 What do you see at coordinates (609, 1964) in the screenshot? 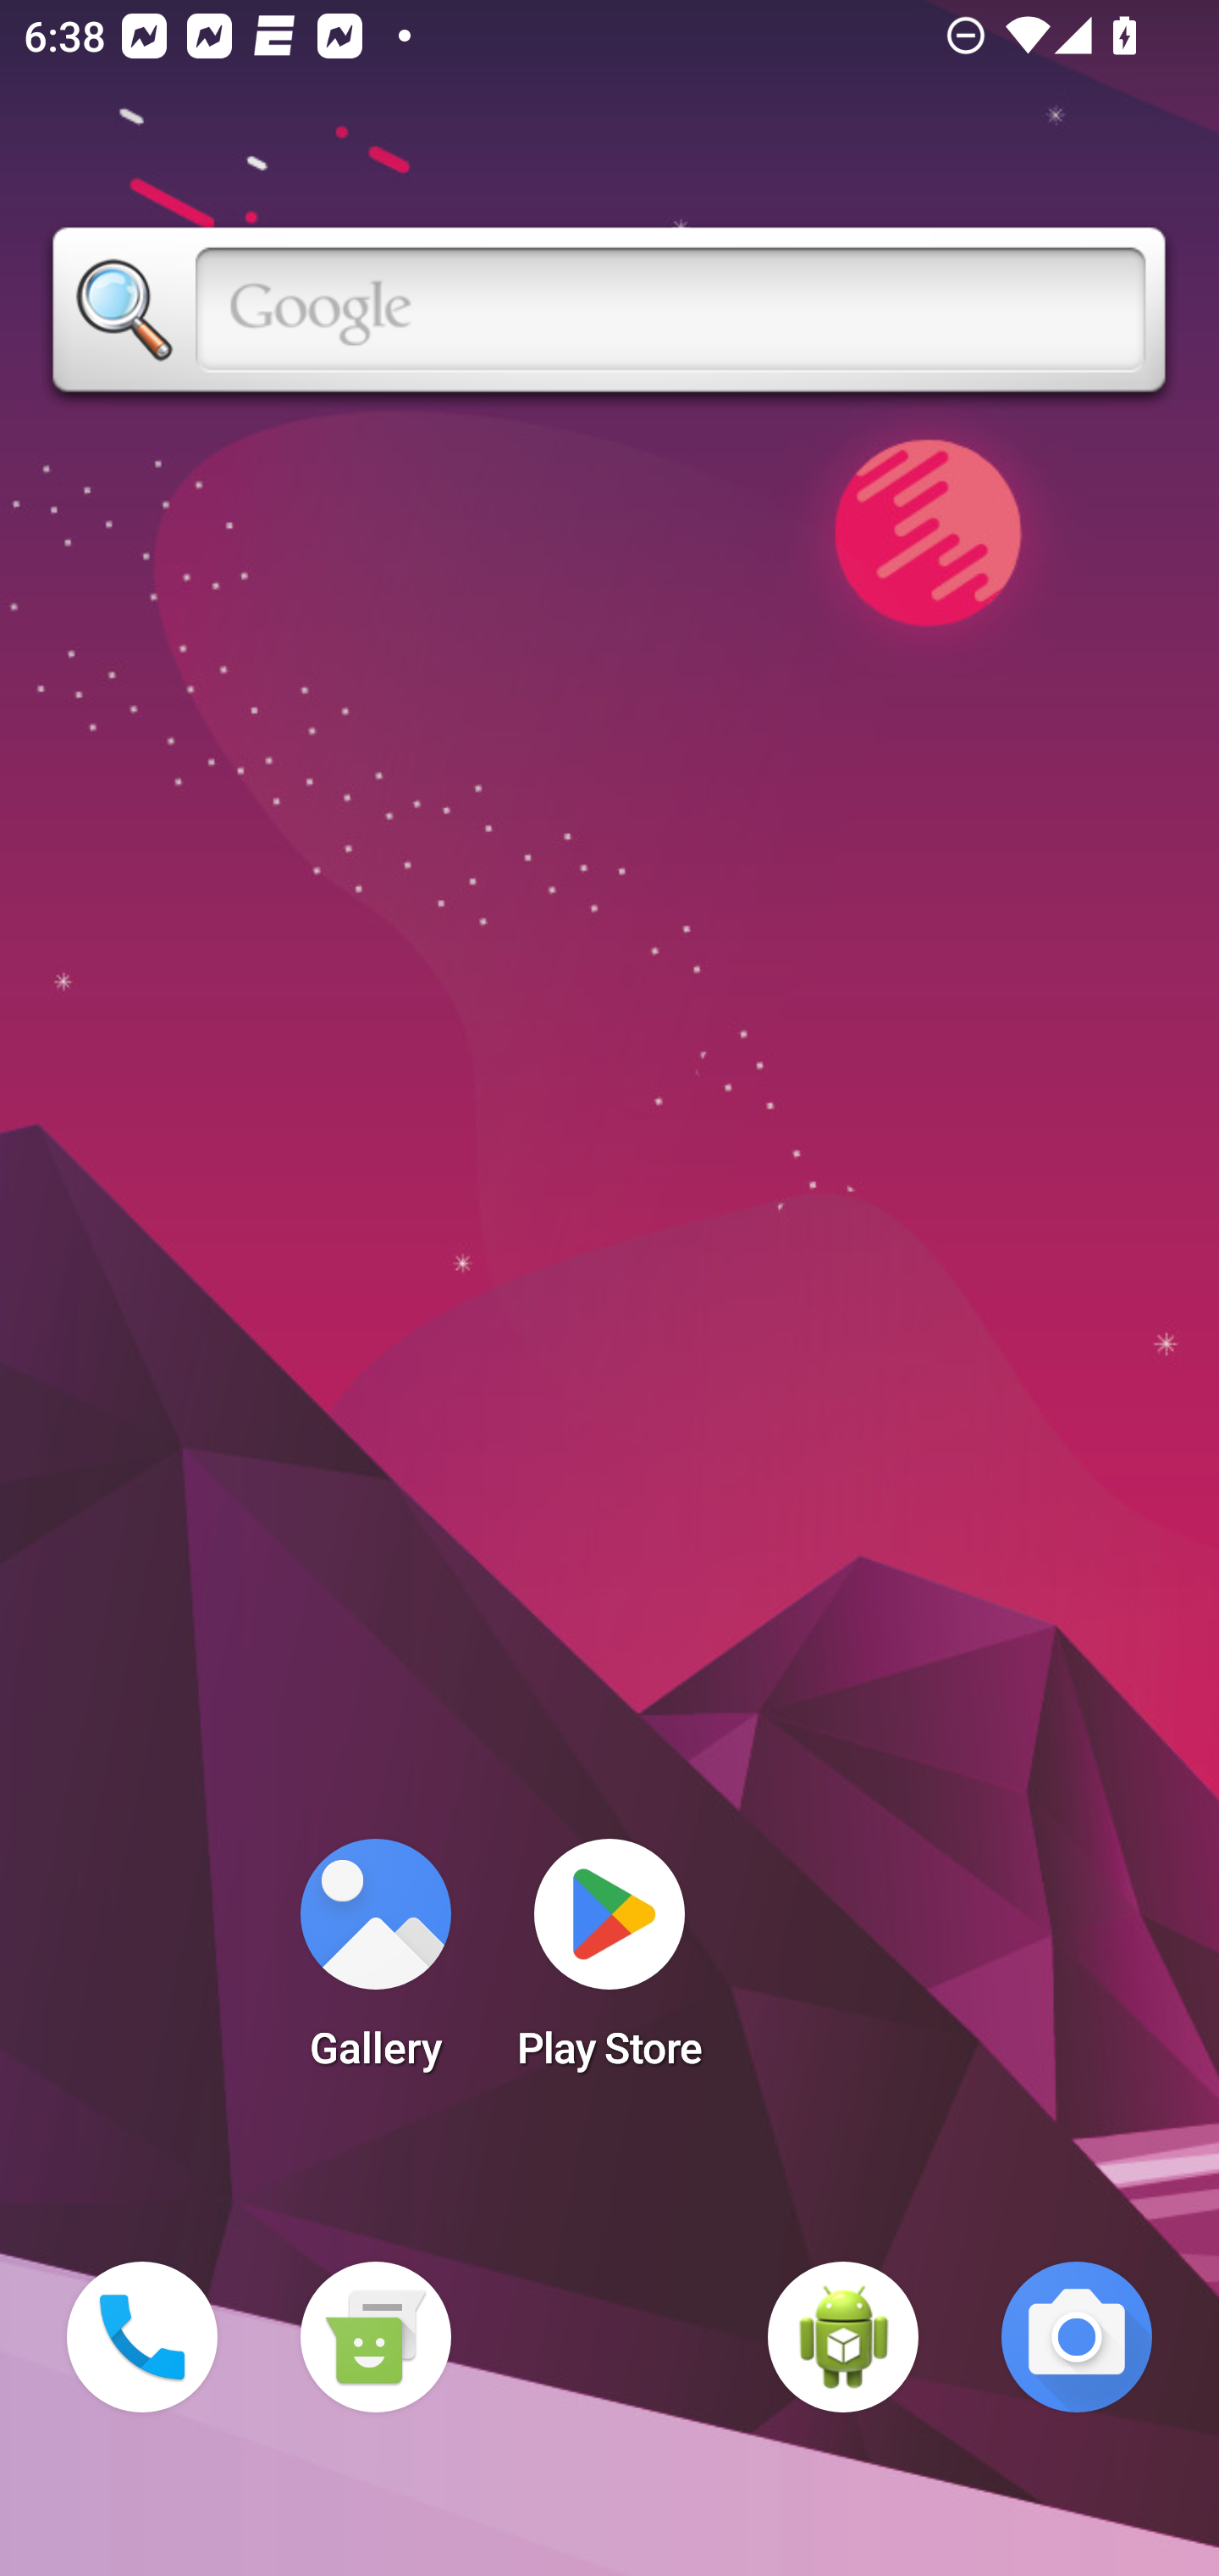
I see `Play Store` at bounding box center [609, 1964].